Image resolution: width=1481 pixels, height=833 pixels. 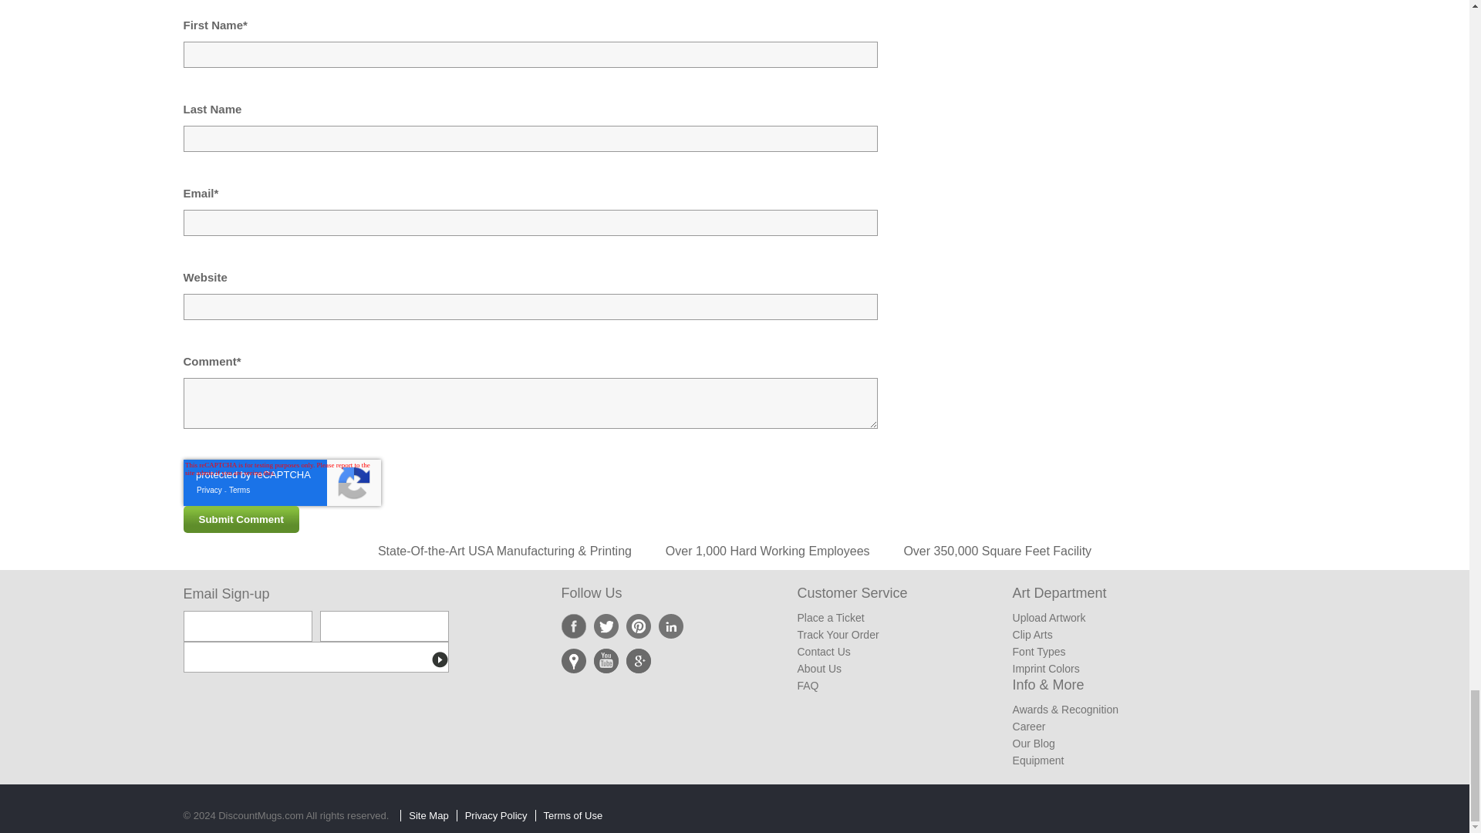 What do you see at coordinates (440, 660) in the screenshot?
I see `Submit` at bounding box center [440, 660].